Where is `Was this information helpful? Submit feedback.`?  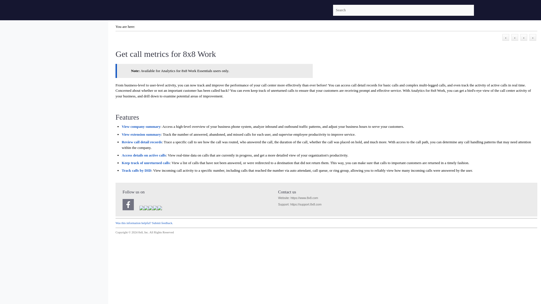 Was this information helpful? Submit feedback. is located at coordinates (144, 223).